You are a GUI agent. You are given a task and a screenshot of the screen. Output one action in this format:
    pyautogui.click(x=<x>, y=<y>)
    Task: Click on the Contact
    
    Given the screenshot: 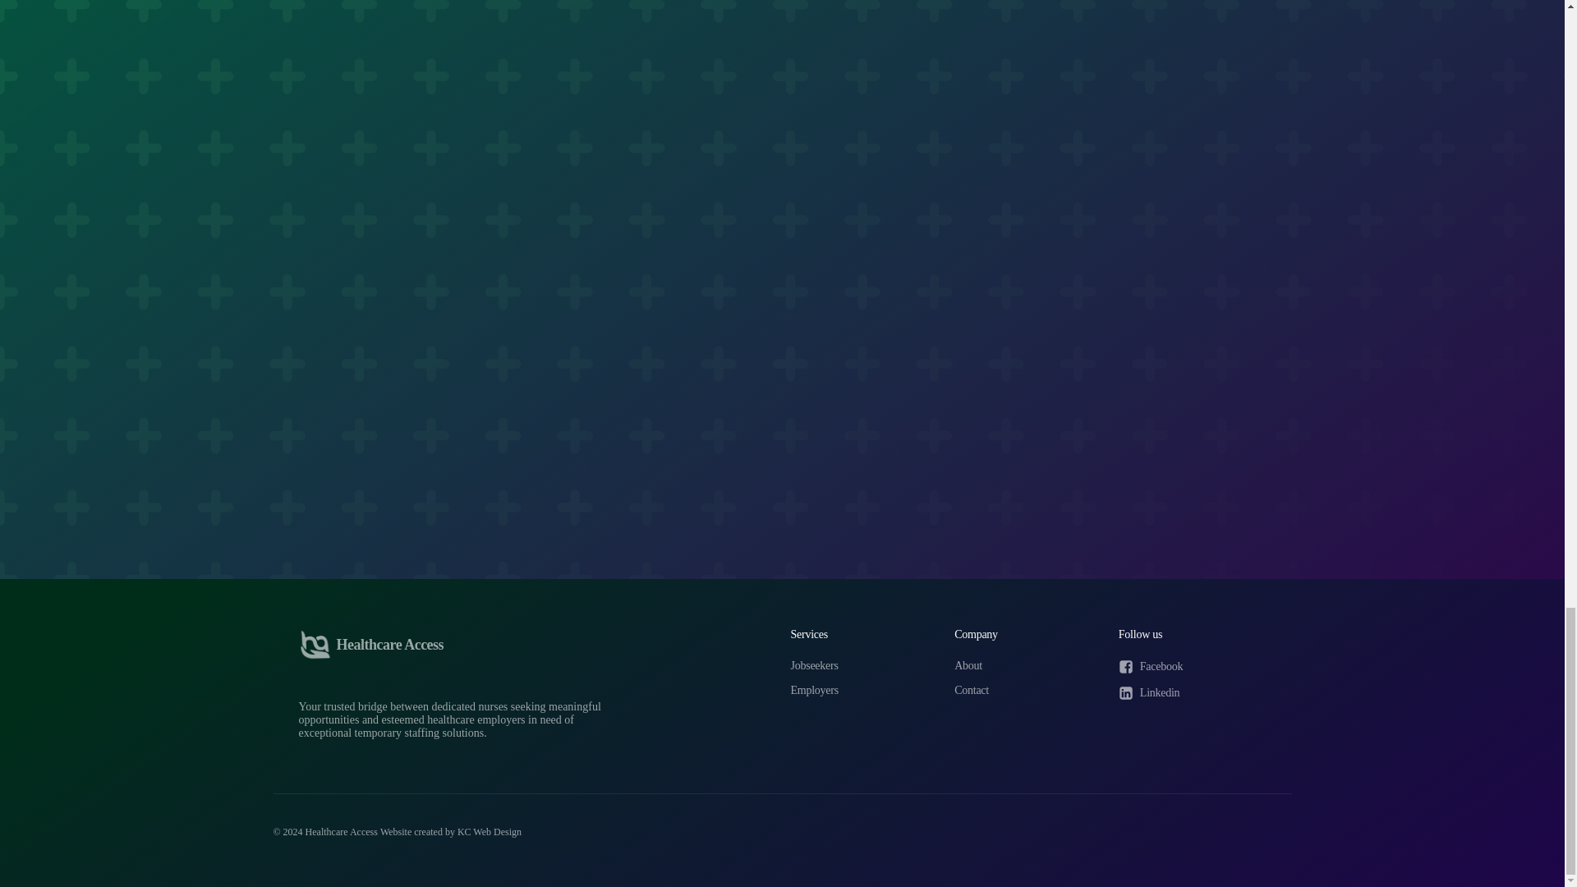 What is the action you would take?
    pyautogui.click(x=971, y=690)
    